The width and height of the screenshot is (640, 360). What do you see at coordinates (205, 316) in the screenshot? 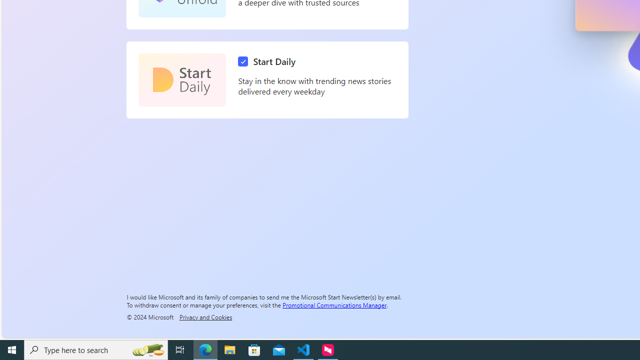
I see `Privacy and Cookies` at bounding box center [205, 316].